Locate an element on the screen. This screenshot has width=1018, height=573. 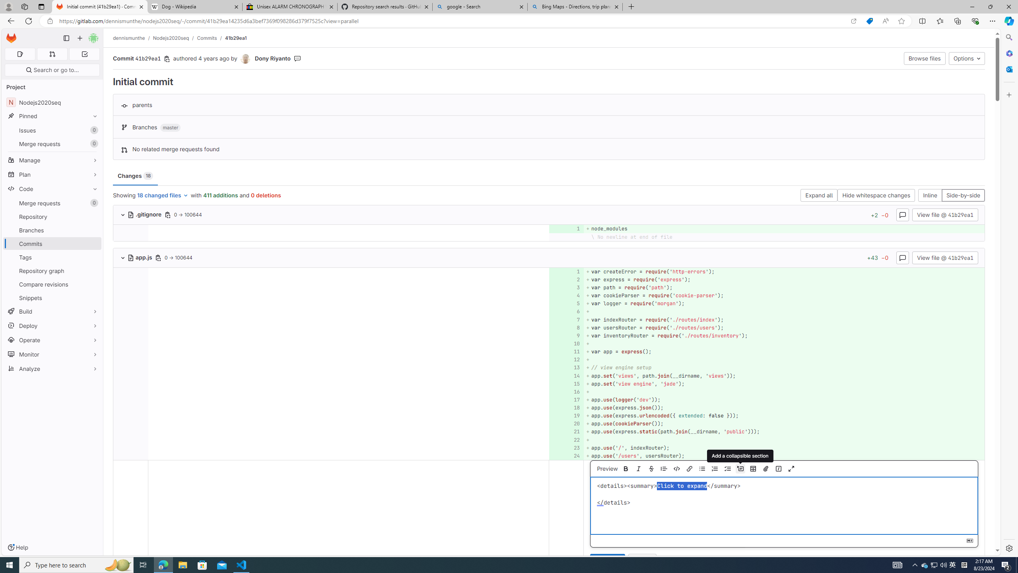
Add a quick action is located at coordinates (779, 469).